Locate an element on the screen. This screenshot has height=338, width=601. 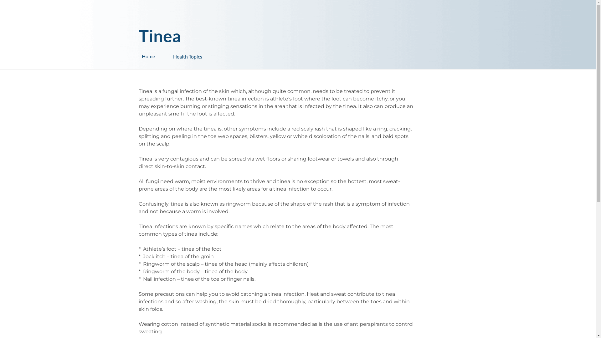
Health Topics is located at coordinates (204, 54).